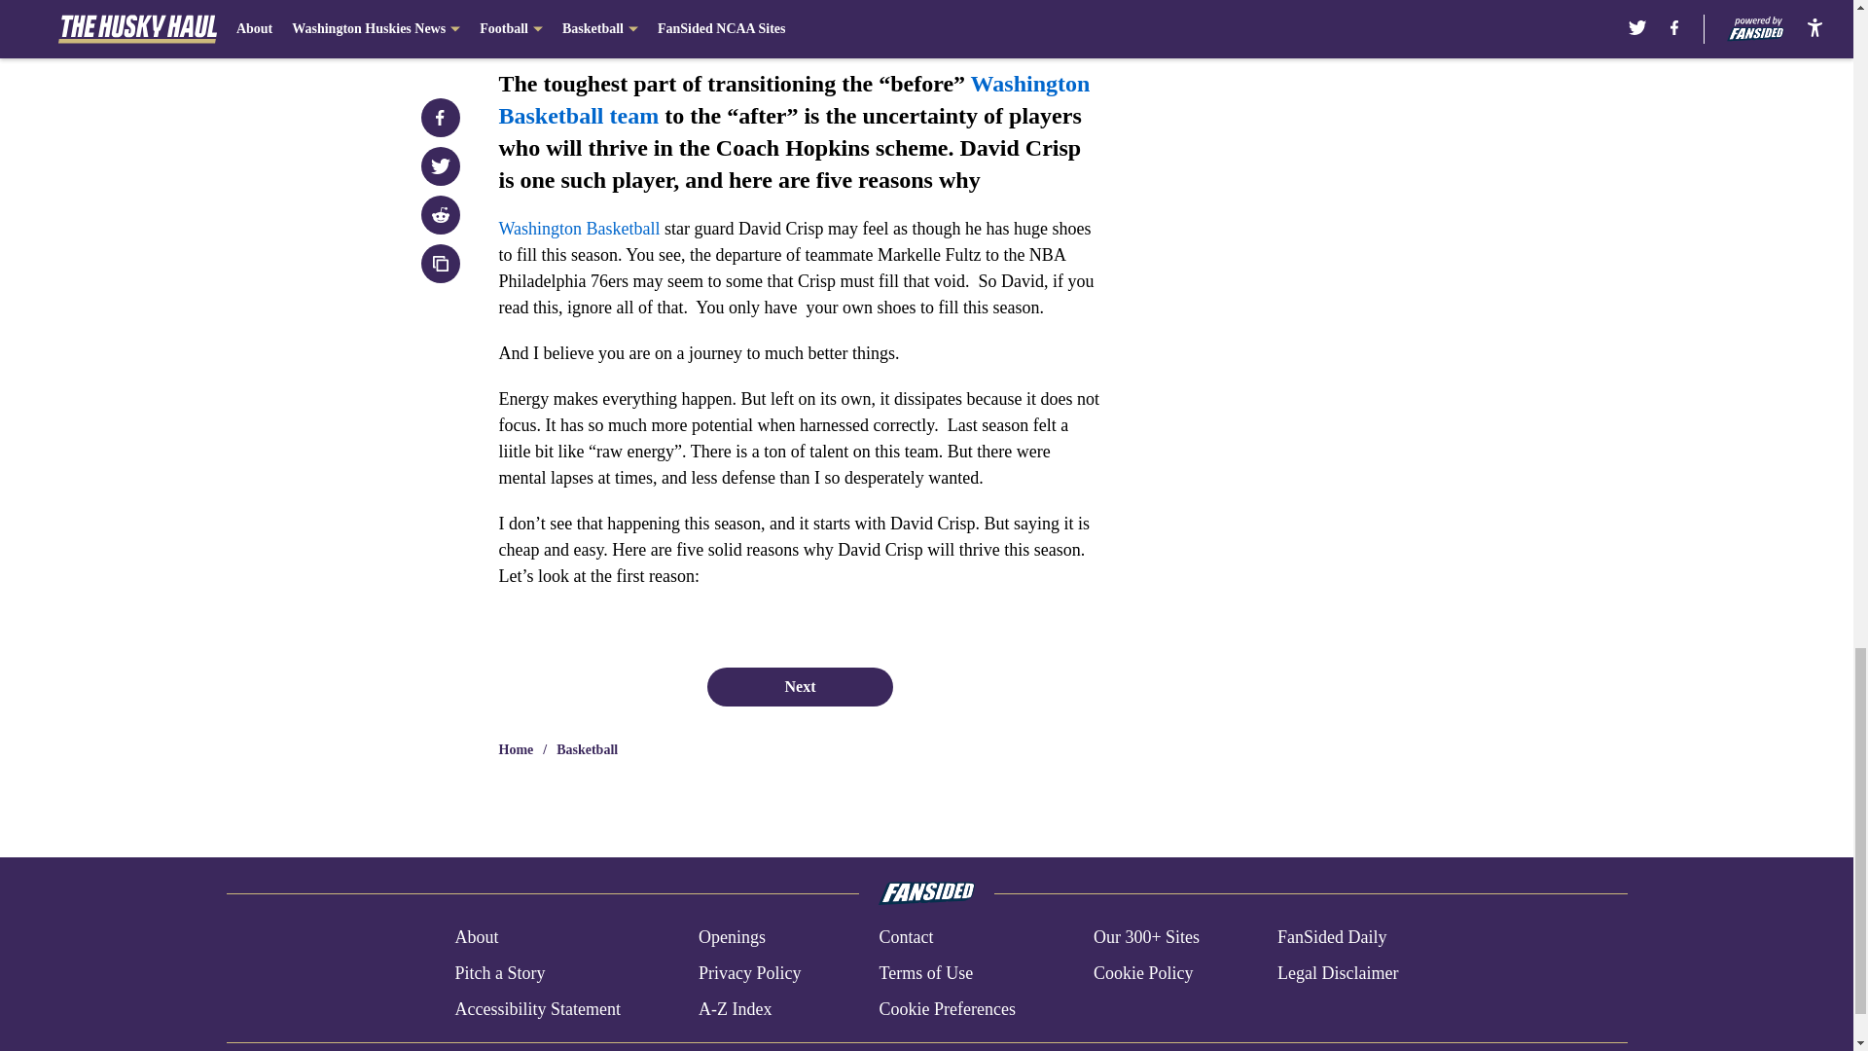  What do you see at coordinates (476, 938) in the screenshot?
I see `About` at bounding box center [476, 938].